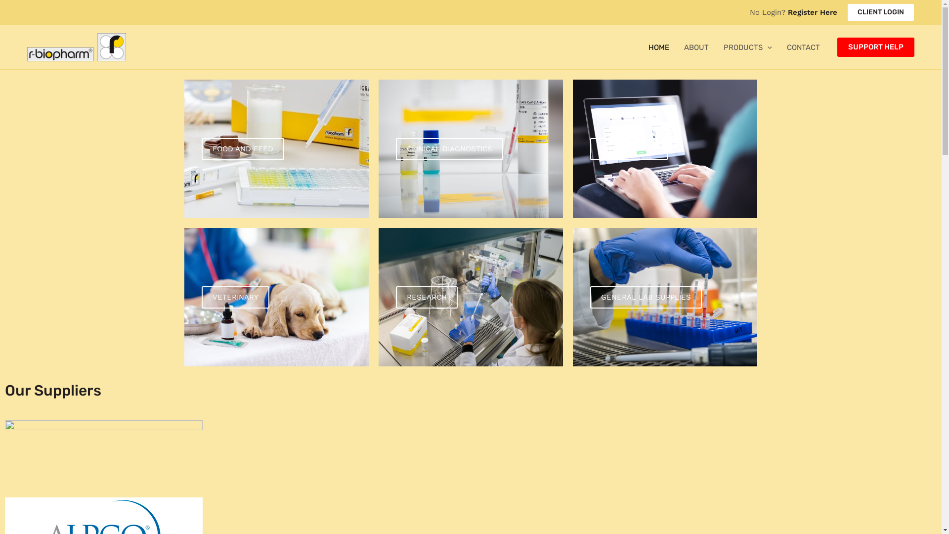 The height and width of the screenshot is (534, 949). I want to click on GENERAL LAB SUPPLIES, so click(646, 297).